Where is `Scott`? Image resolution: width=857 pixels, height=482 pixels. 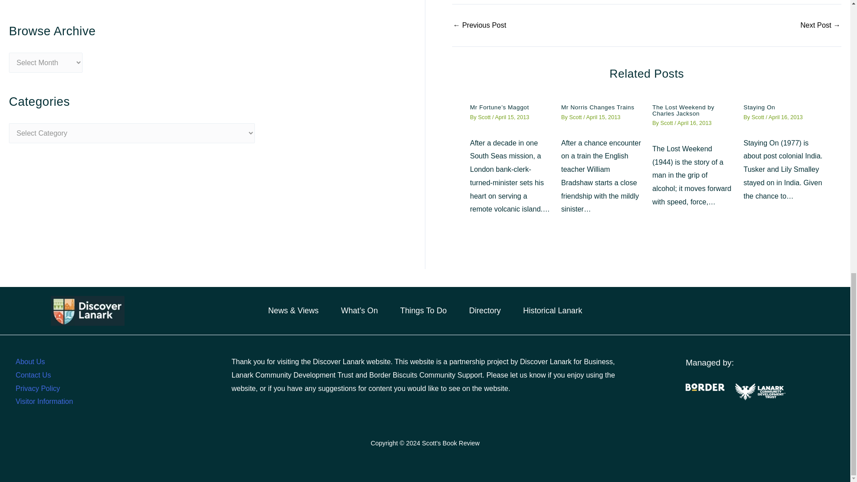 Scott is located at coordinates (667, 123).